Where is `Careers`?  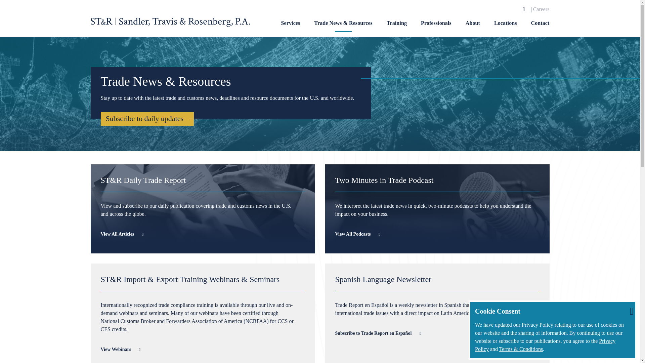
Careers is located at coordinates (541, 9).